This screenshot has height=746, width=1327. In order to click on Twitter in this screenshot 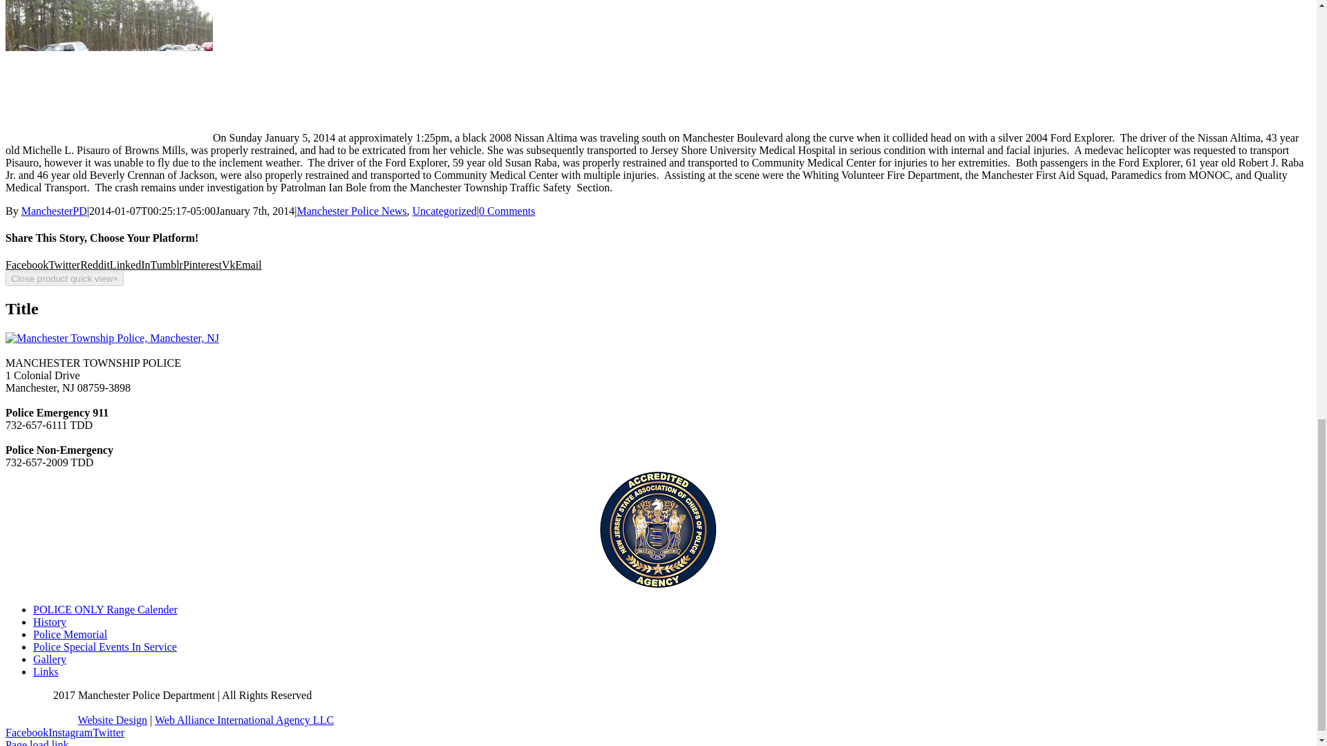, I will do `click(64, 265)`.